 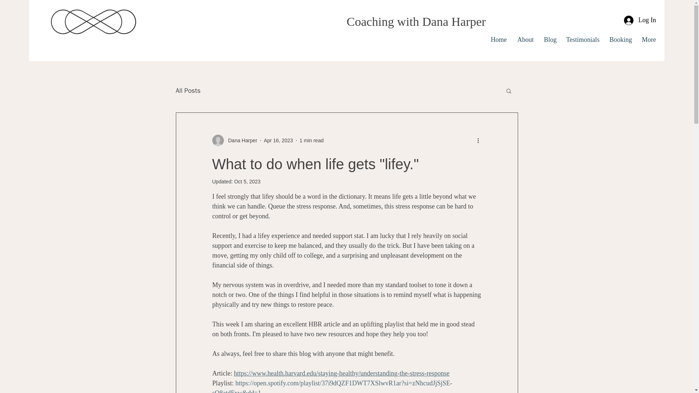 I want to click on Dana Harper, so click(x=234, y=140).